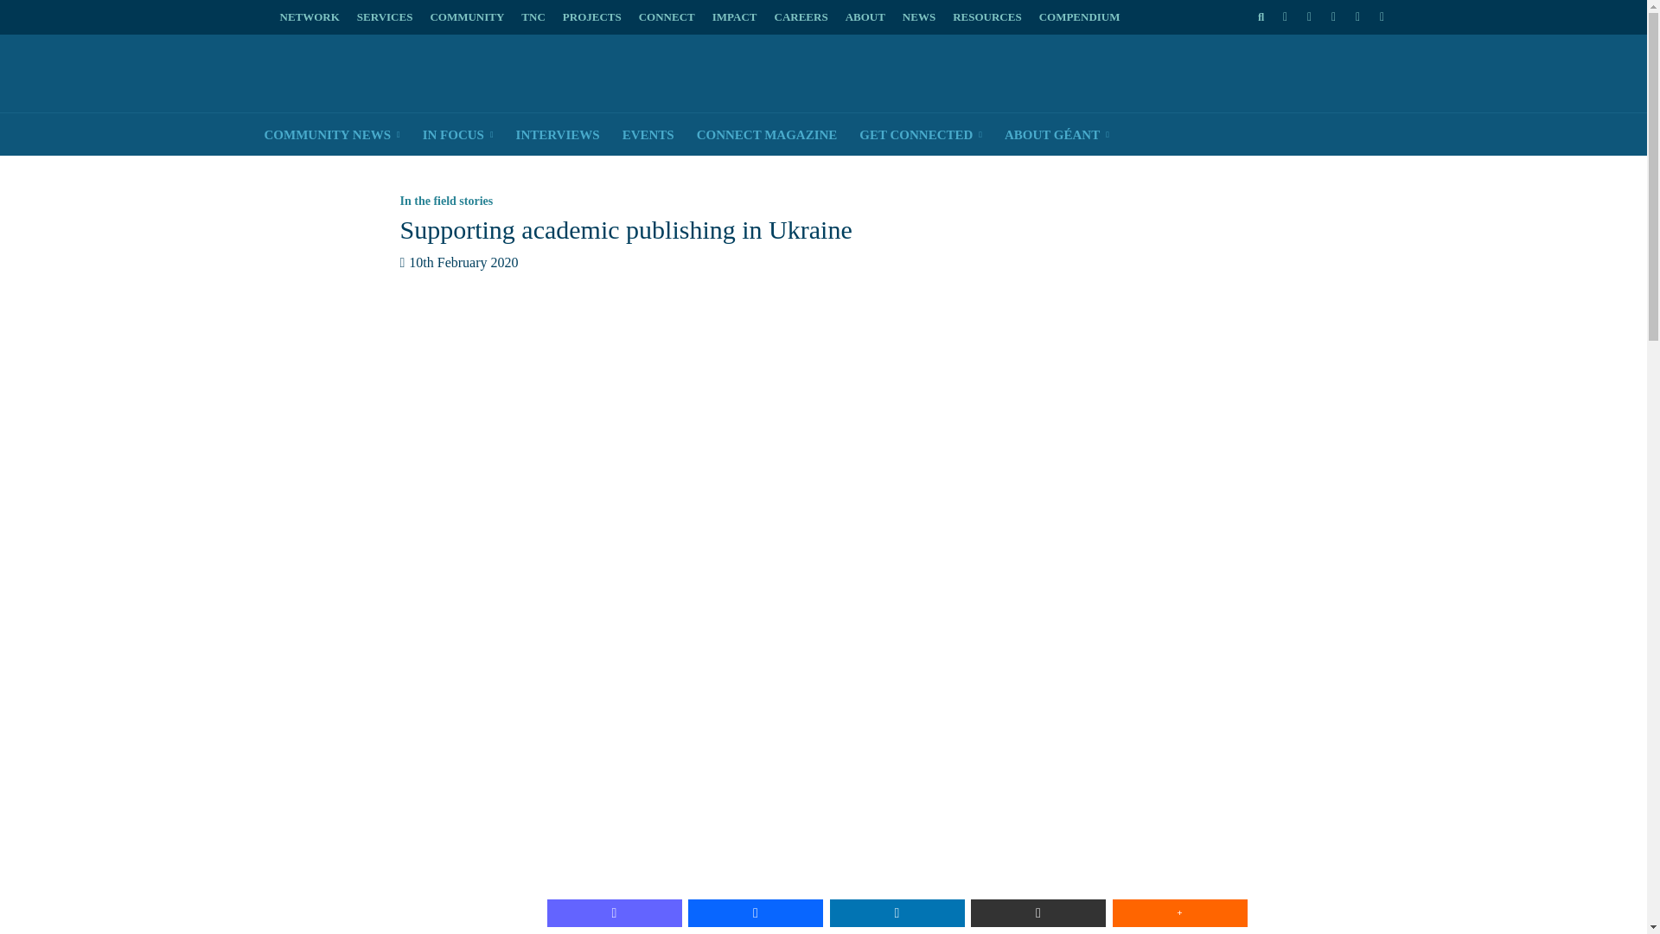  I want to click on GET CONNECTED, so click(920, 135).